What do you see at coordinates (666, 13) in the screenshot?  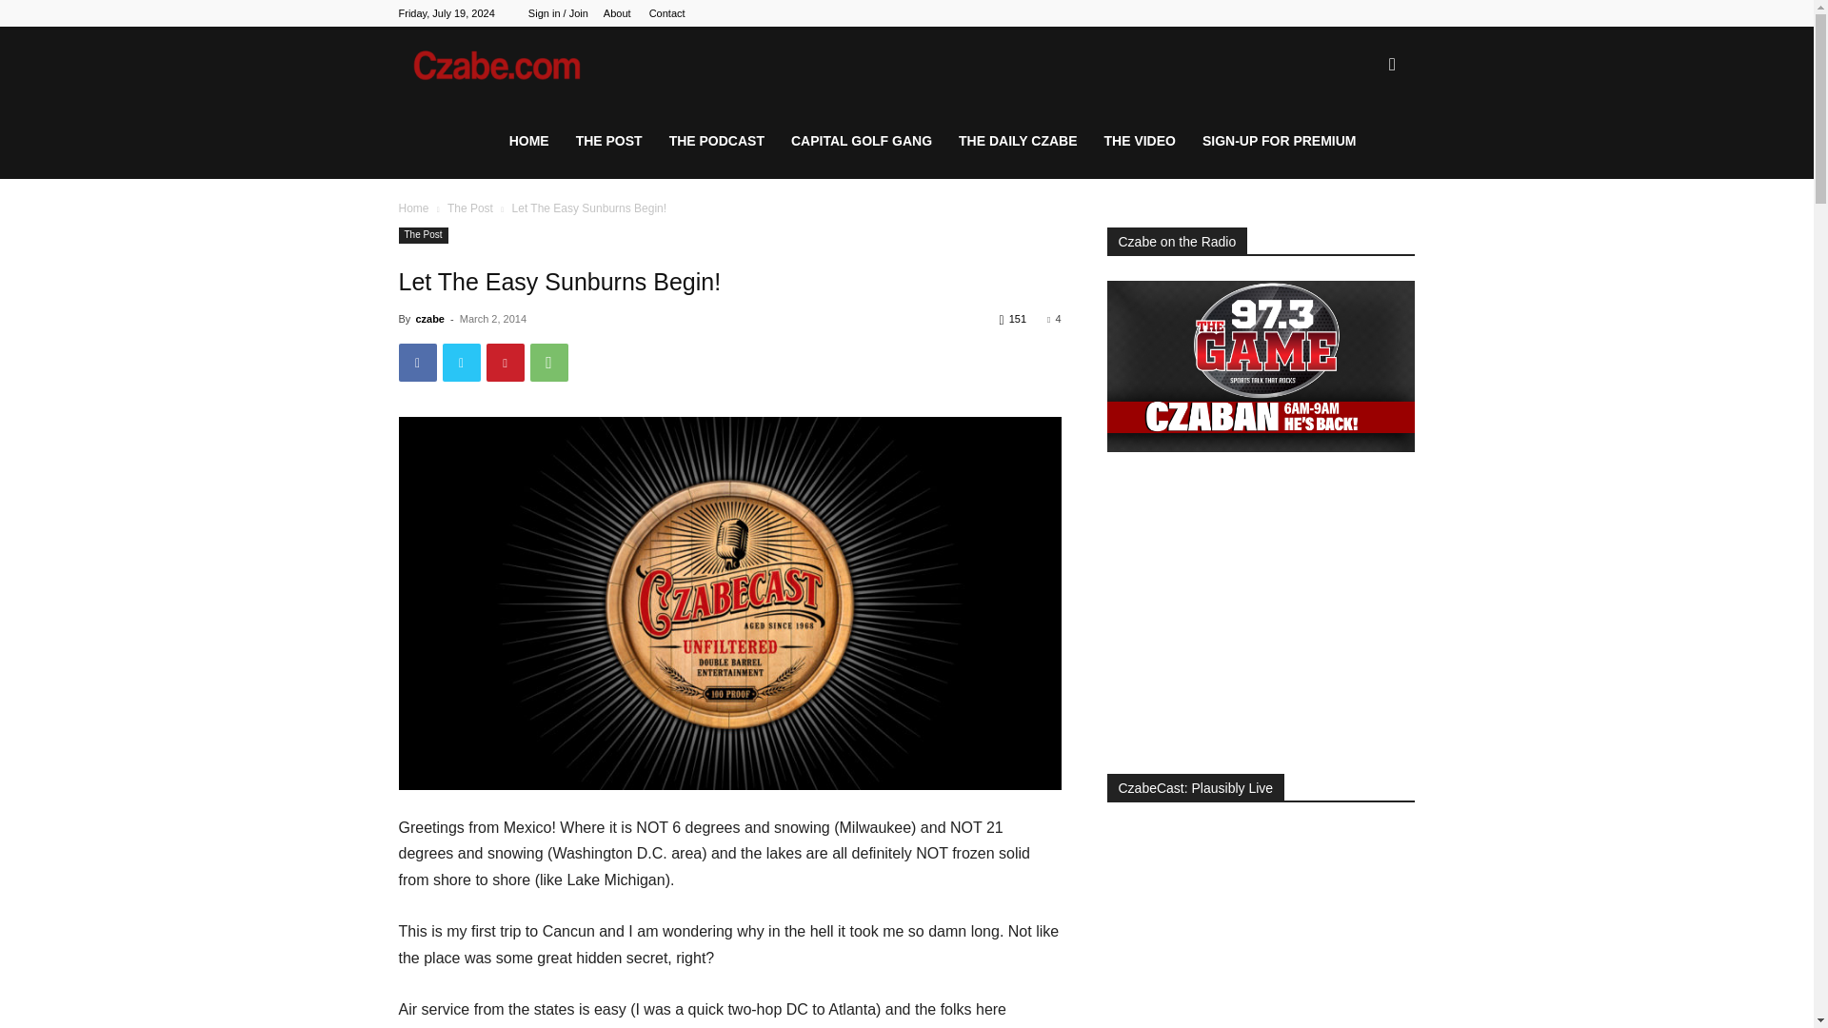 I see `Contact` at bounding box center [666, 13].